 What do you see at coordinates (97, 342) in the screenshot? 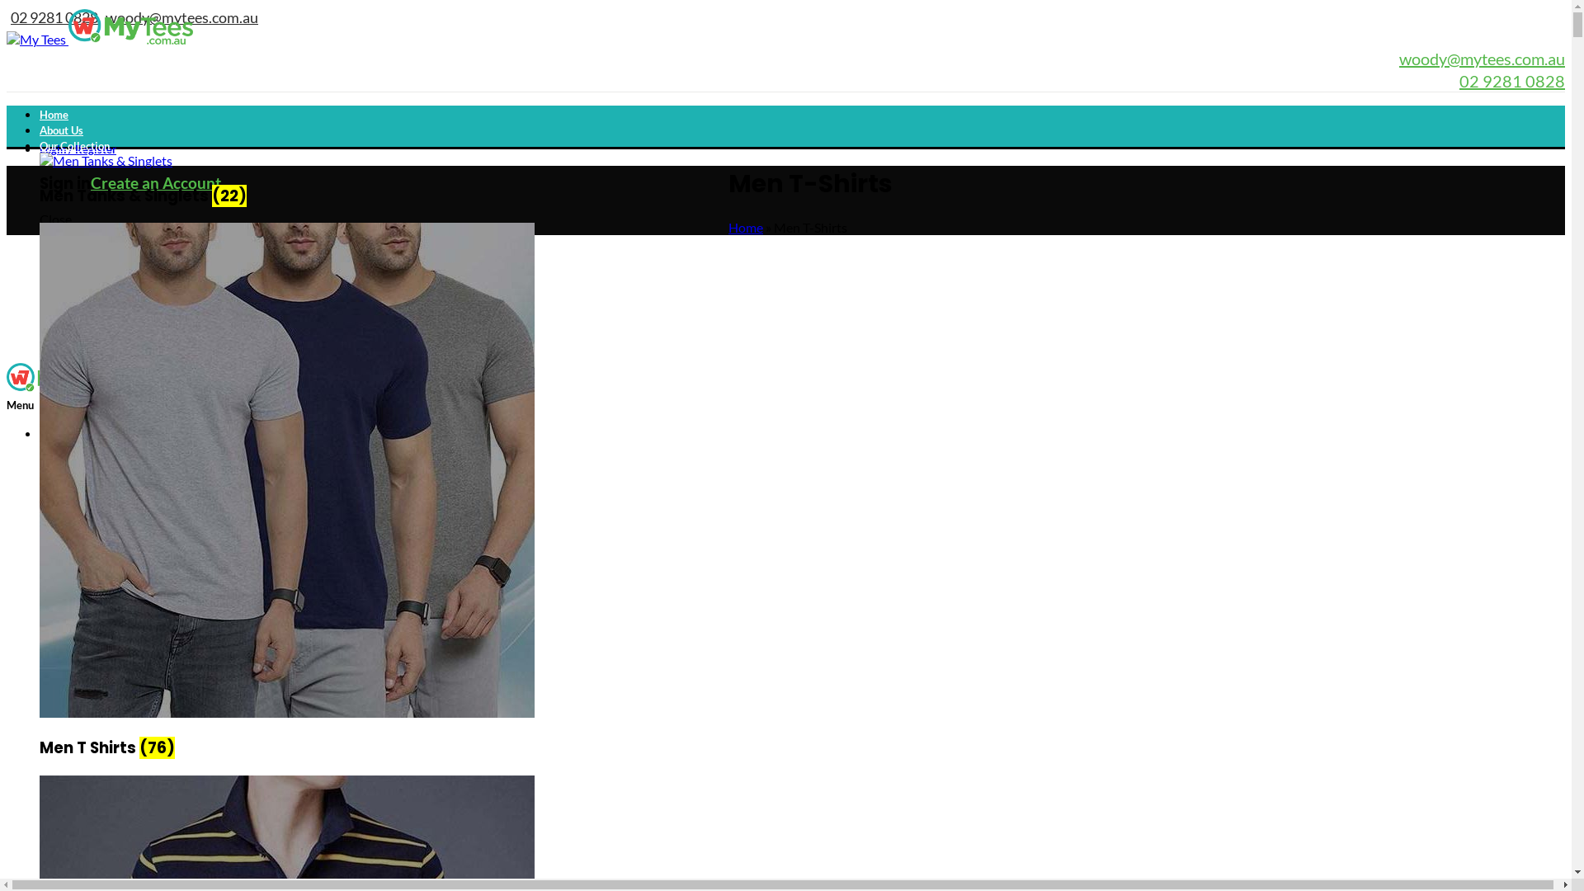
I see `Lost your password?` at bounding box center [97, 342].